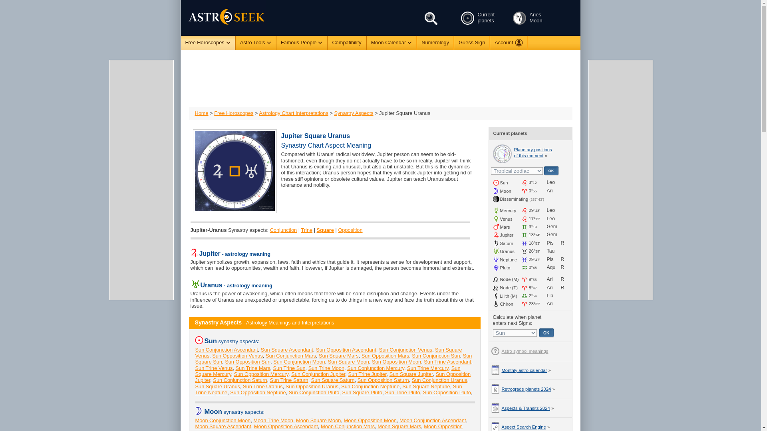 Image resolution: width=767 pixels, height=431 pixels. Describe the element at coordinates (519, 18) in the screenshot. I see `Moon Lunar calendar 2024` at that location.